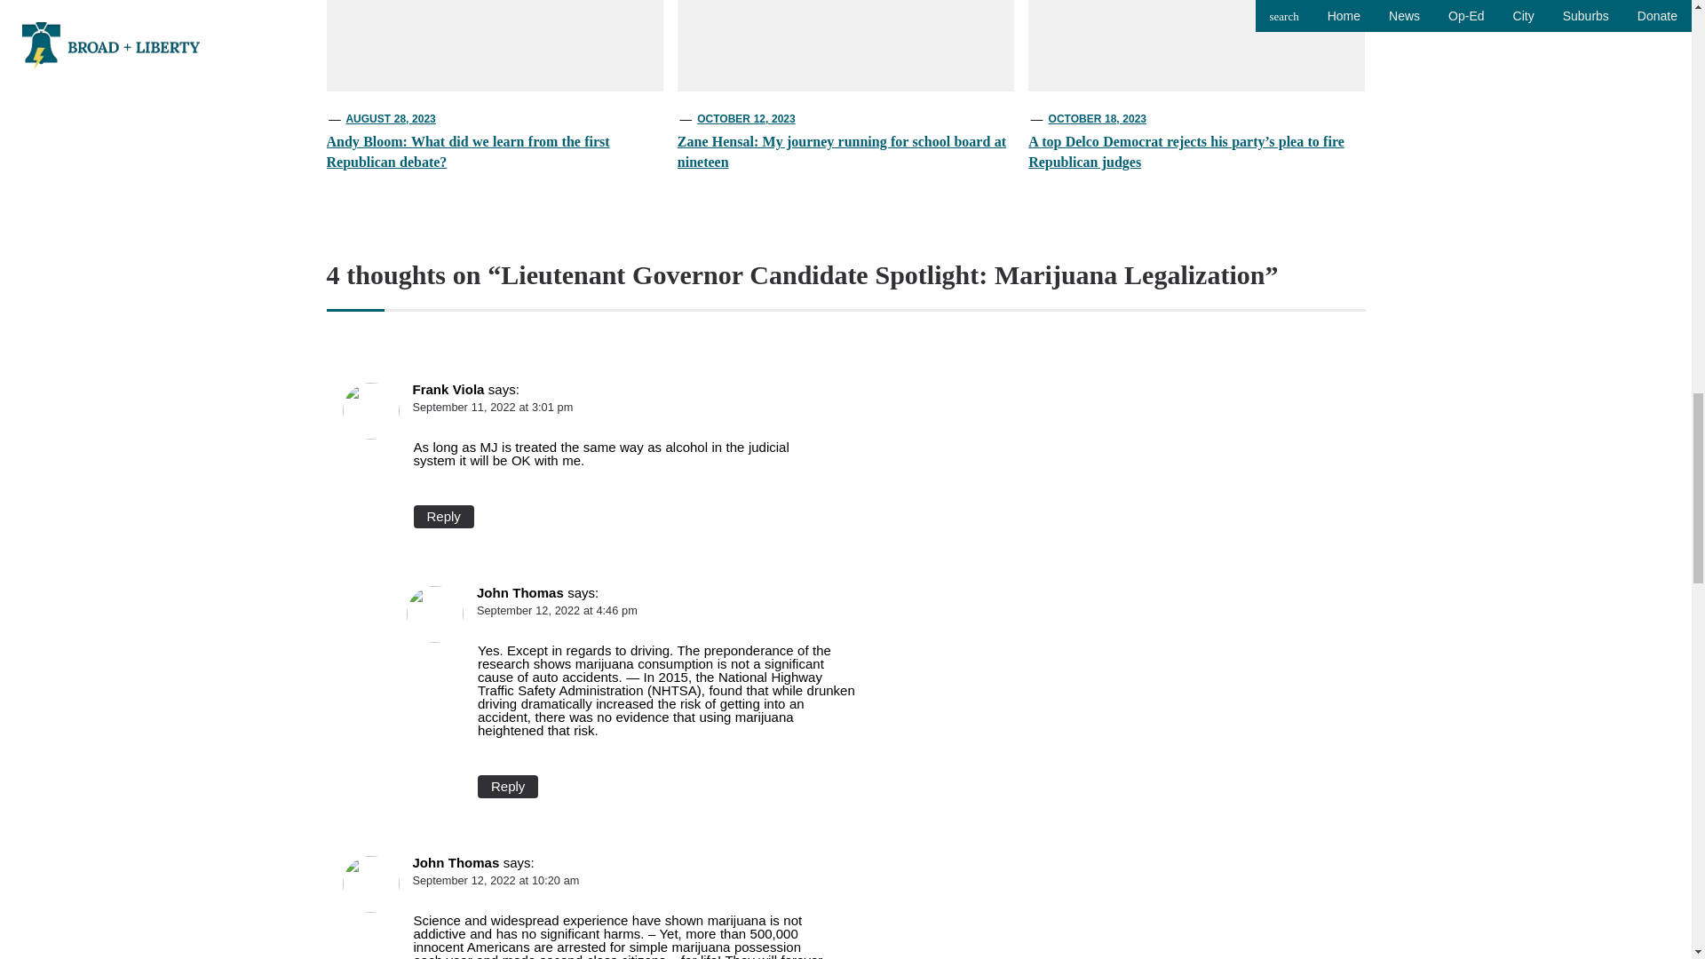  Describe the element at coordinates (390, 119) in the screenshot. I see `AUGUST 28, 2023` at that location.